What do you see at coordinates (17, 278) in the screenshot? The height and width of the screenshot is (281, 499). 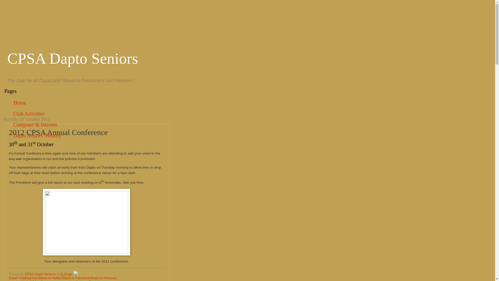 I see `Email This` at bounding box center [17, 278].